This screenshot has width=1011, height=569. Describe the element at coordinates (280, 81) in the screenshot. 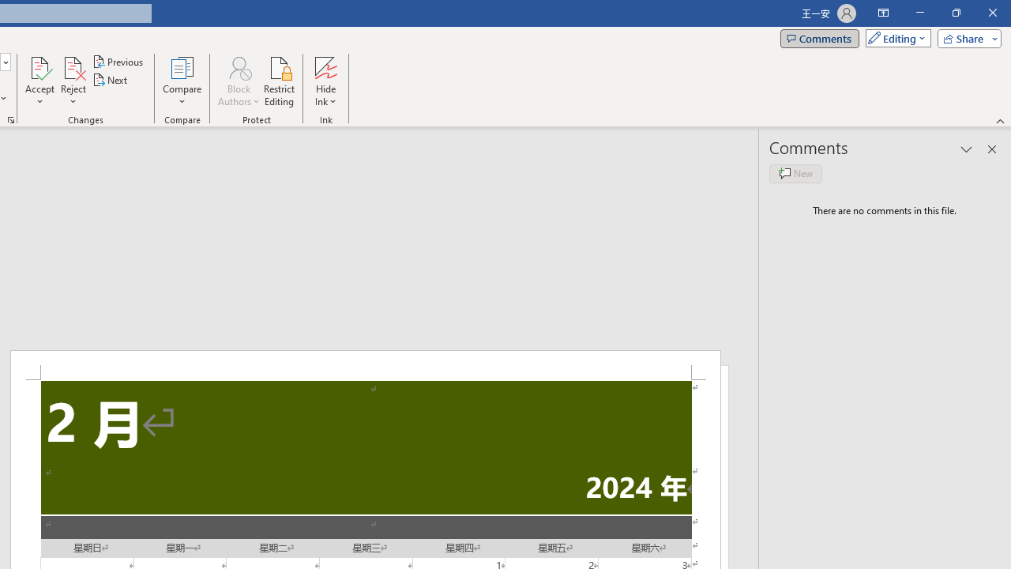

I see `Restrict Editing` at that location.